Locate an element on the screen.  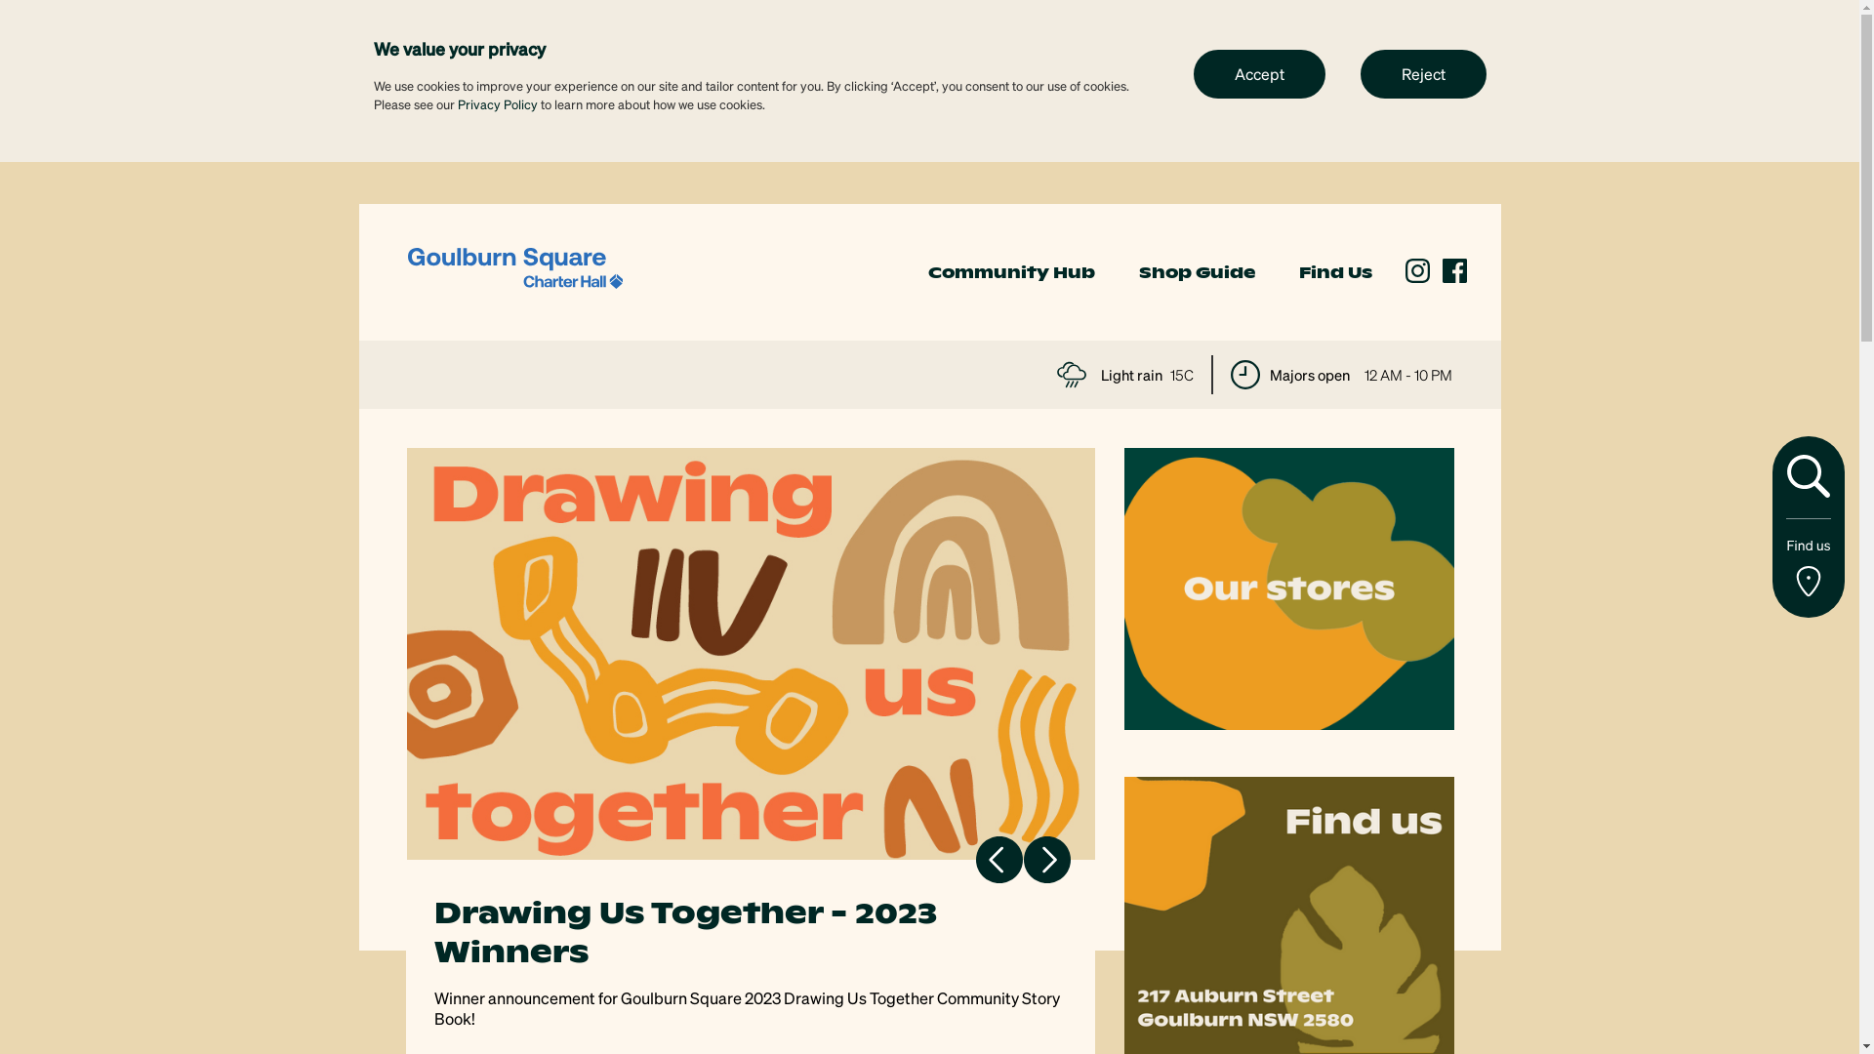
Reject is located at coordinates (1423, 73).